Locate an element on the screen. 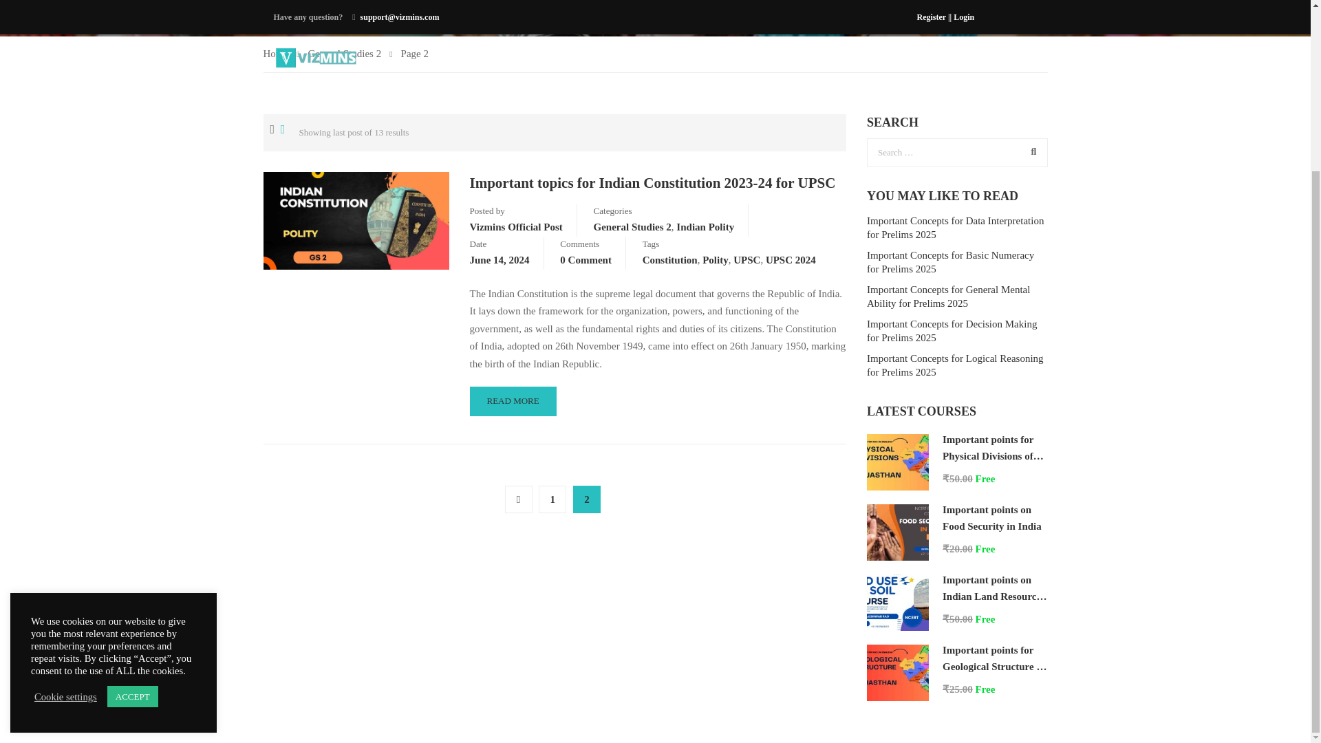  0 Comment is located at coordinates (586, 261).